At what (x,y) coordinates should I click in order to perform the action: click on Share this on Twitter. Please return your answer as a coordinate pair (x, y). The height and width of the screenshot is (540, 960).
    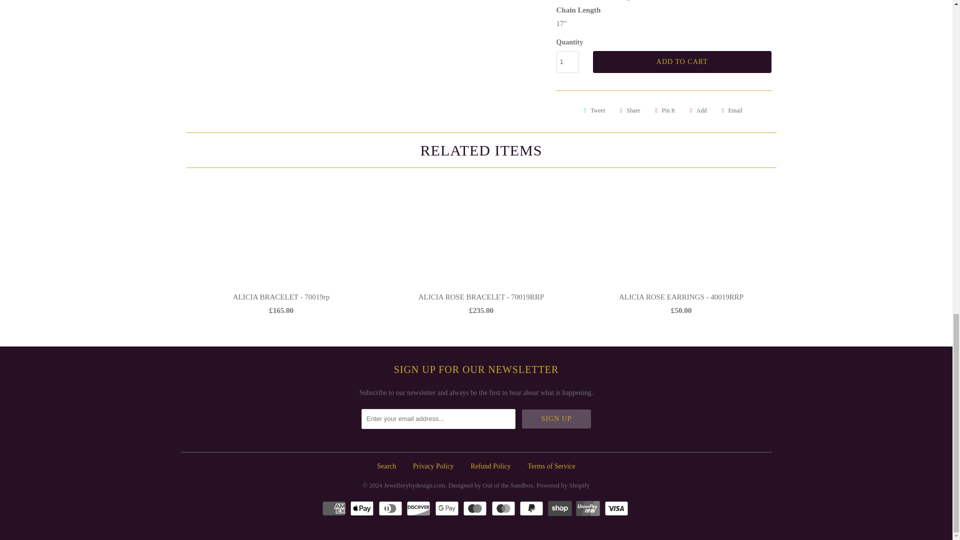
    Looking at the image, I should click on (592, 110).